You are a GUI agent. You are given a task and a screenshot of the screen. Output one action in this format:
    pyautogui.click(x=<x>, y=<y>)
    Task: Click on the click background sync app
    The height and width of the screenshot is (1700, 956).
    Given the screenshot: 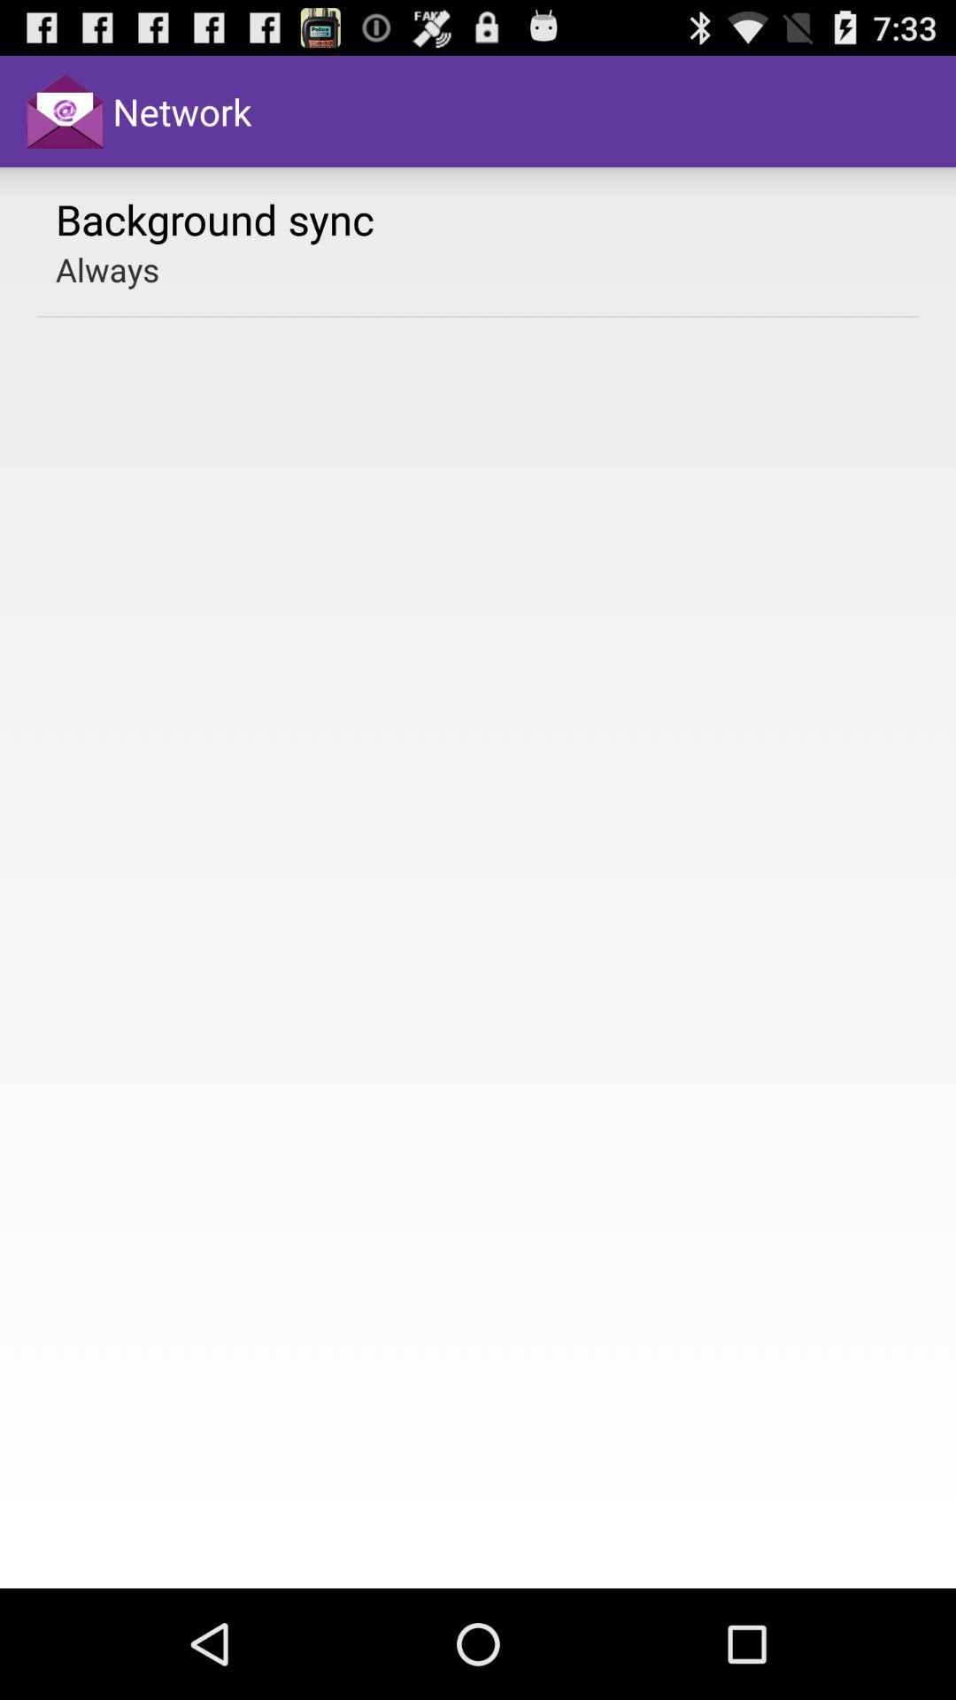 What is the action you would take?
    pyautogui.click(x=215, y=219)
    